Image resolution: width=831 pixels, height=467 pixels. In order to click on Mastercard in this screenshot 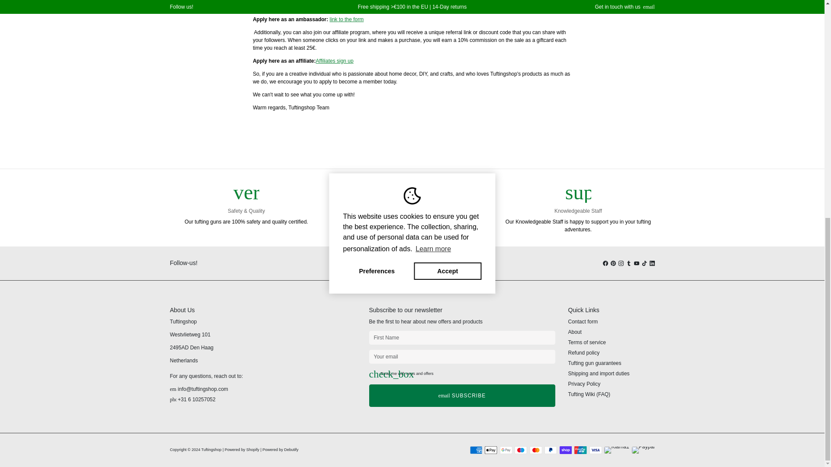, I will do `click(536, 450)`.